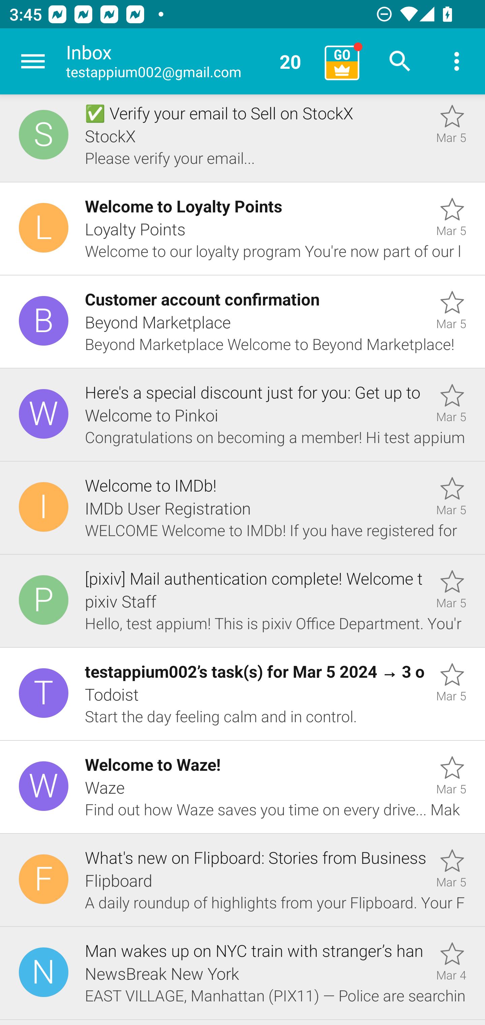 The width and height of the screenshot is (485, 1025). What do you see at coordinates (33, 61) in the screenshot?
I see `Navigate up` at bounding box center [33, 61].